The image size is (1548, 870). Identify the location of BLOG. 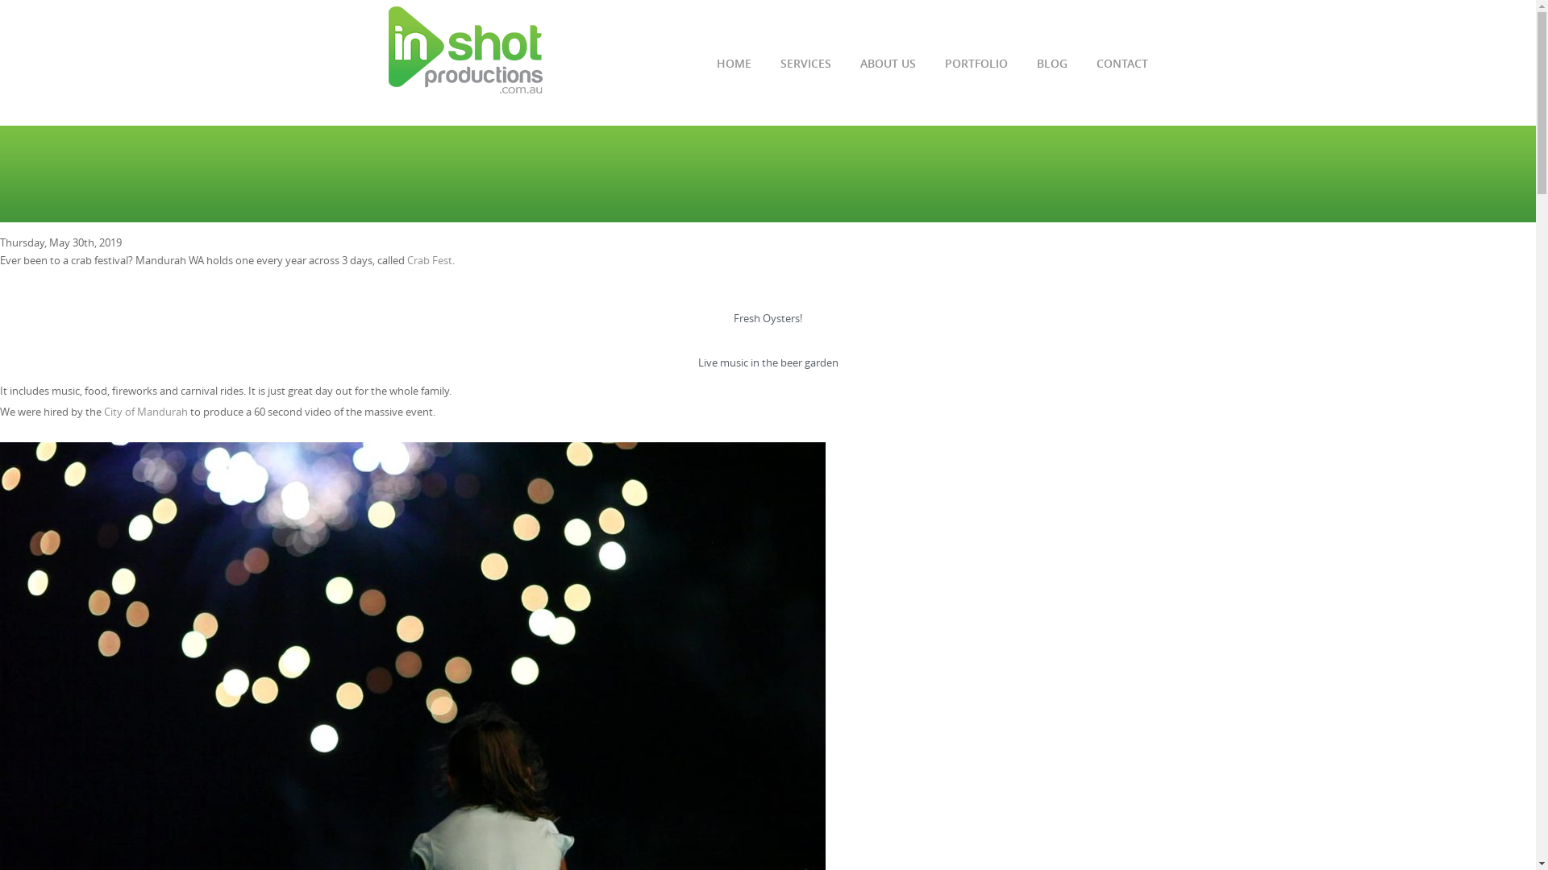
(1052, 72).